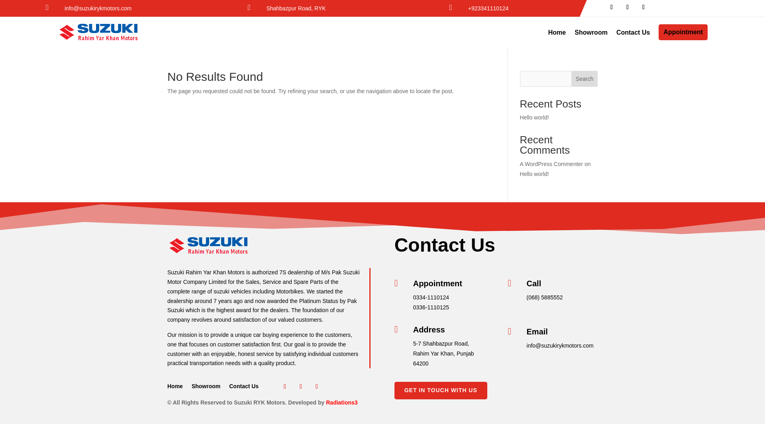 The image size is (765, 430). Describe the element at coordinates (584, 79) in the screenshot. I see `Search` at that location.